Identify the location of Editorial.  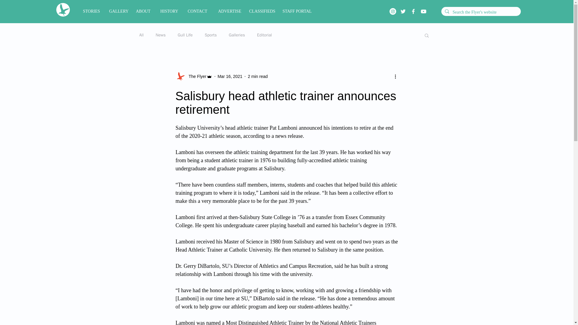
(264, 35).